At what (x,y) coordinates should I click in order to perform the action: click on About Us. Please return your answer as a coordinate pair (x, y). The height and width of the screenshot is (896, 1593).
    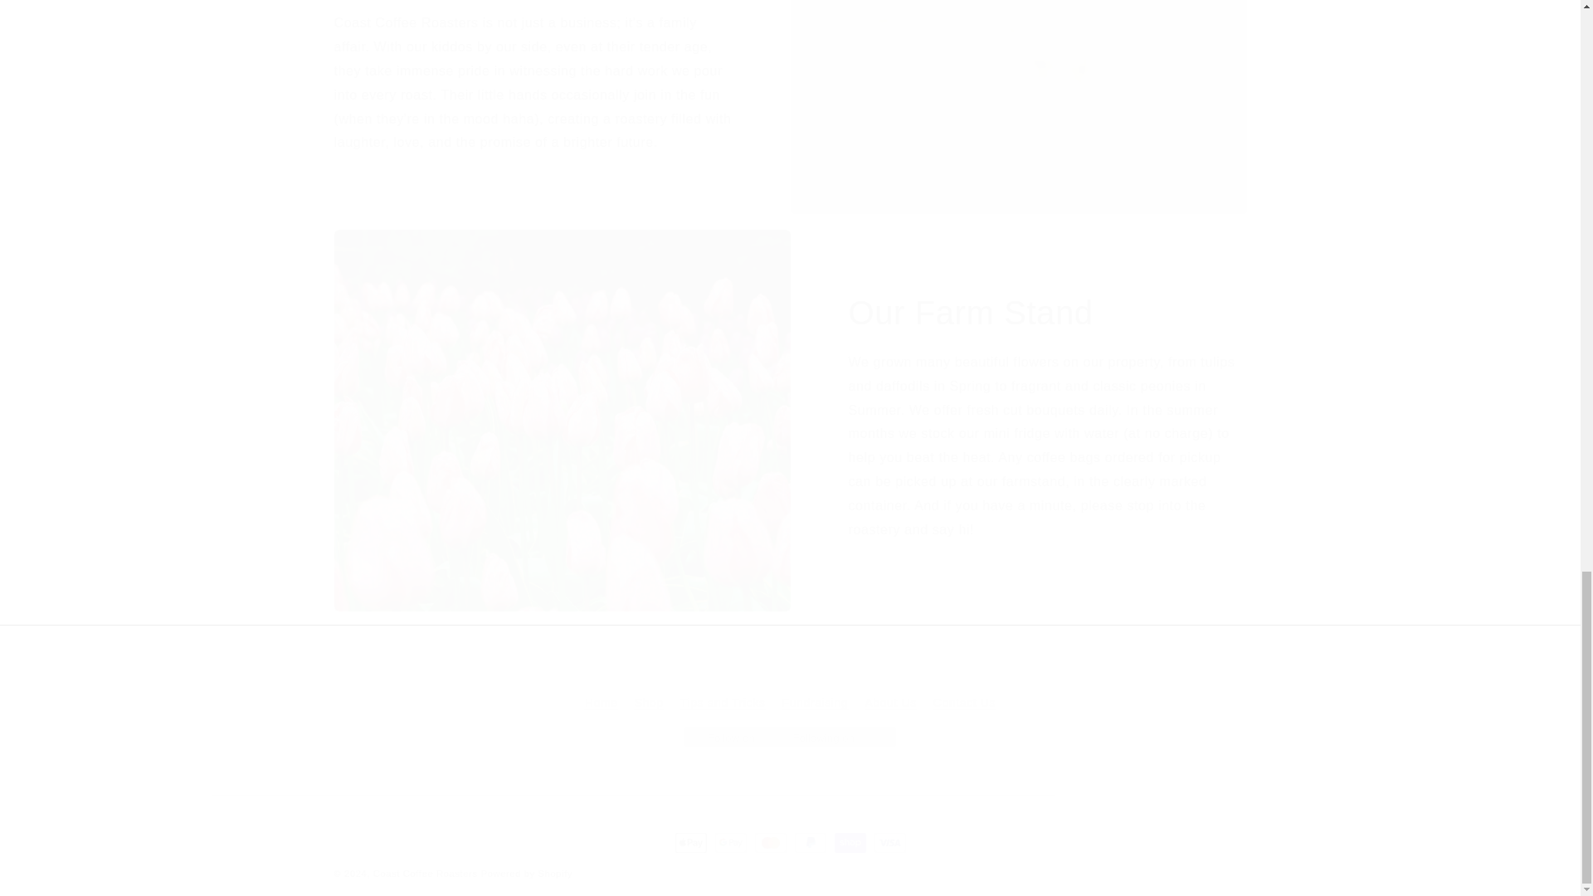
    Looking at the image, I should click on (890, 704).